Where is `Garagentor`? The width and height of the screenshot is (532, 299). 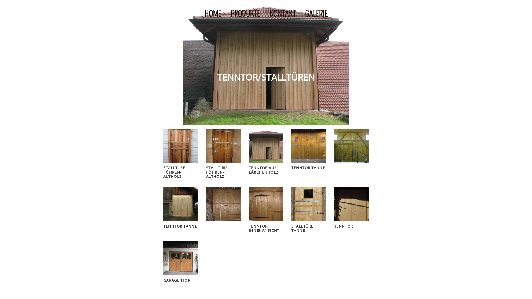 Garagentor is located at coordinates (181, 258).